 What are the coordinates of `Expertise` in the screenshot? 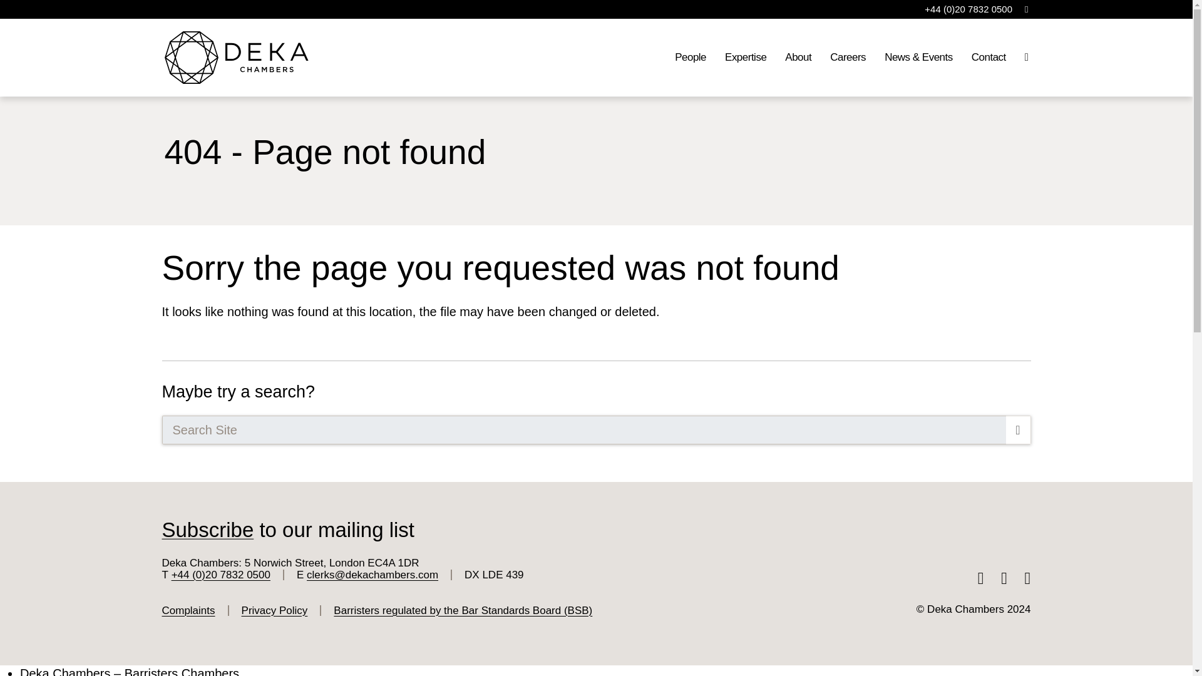 It's located at (745, 58).